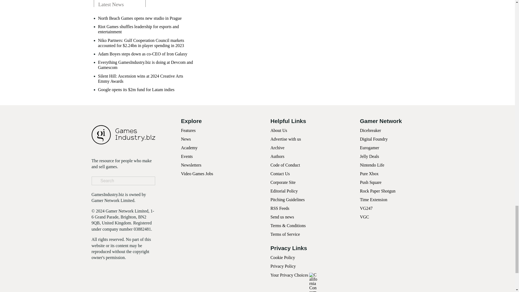 This screenshot has width=519, height=292. What do you see at coordinates (140, 18) in the screenshot?
I see `North Beach Games opens new studio in Prague` at bounding box center [140, 18].